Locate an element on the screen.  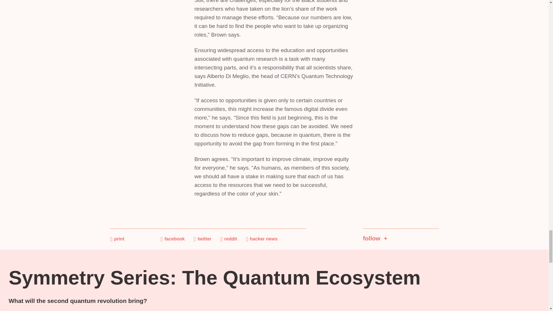
reddit is located at coordinates (229, 239).